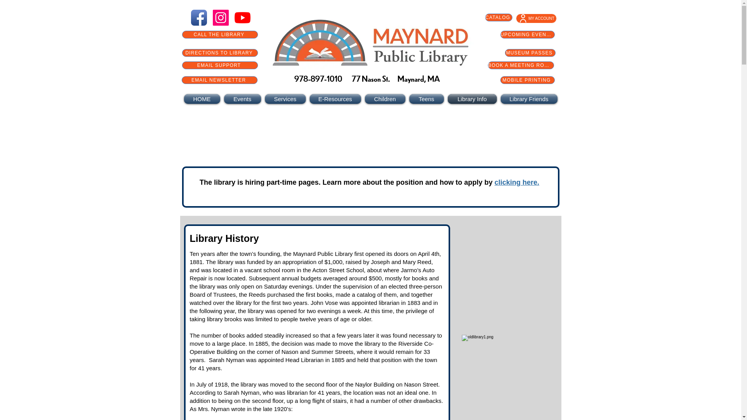 This screenshot has width=747, height=420. What do you see at coordinates (203, 99) in the screenshot?
I see `HOME` at bounding box center [203, 99].